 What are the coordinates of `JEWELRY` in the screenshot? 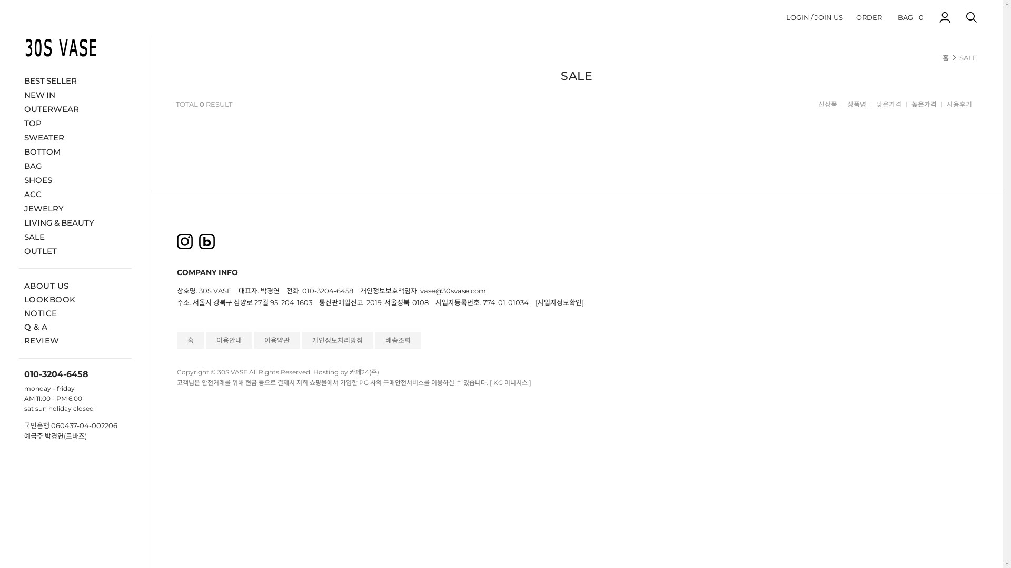 It's located at (75, 208).